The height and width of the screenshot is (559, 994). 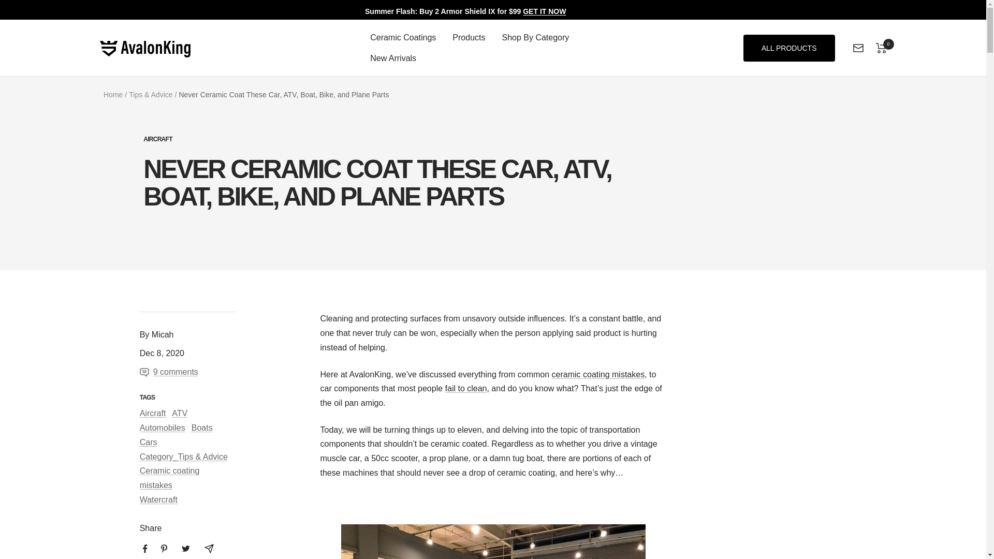 What do you see at coordinates (148, 442) in the screenshot?
I see `Cars` at bounding box center [148, 442].